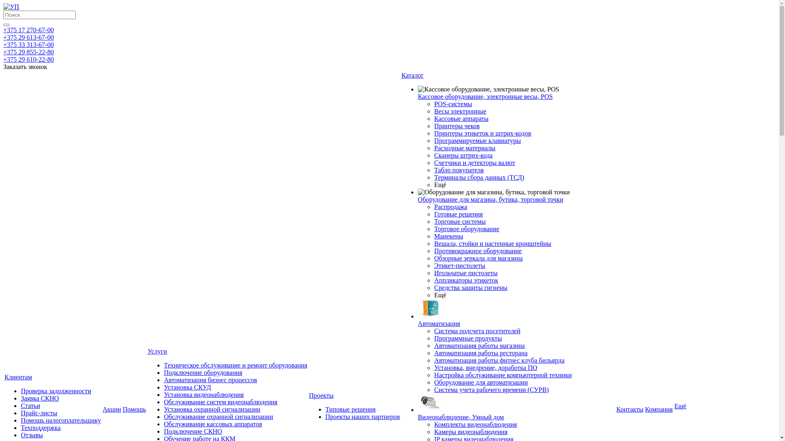  I want to click on +375 29 613-67-00, so click(29, 38).